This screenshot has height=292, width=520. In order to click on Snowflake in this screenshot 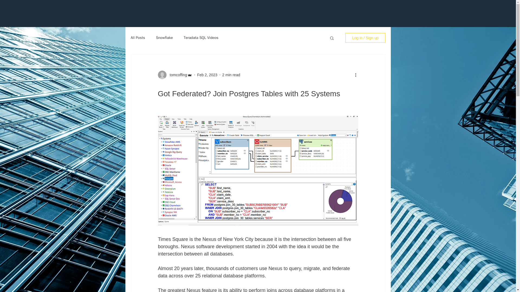, I will do `click(165, 38)`.